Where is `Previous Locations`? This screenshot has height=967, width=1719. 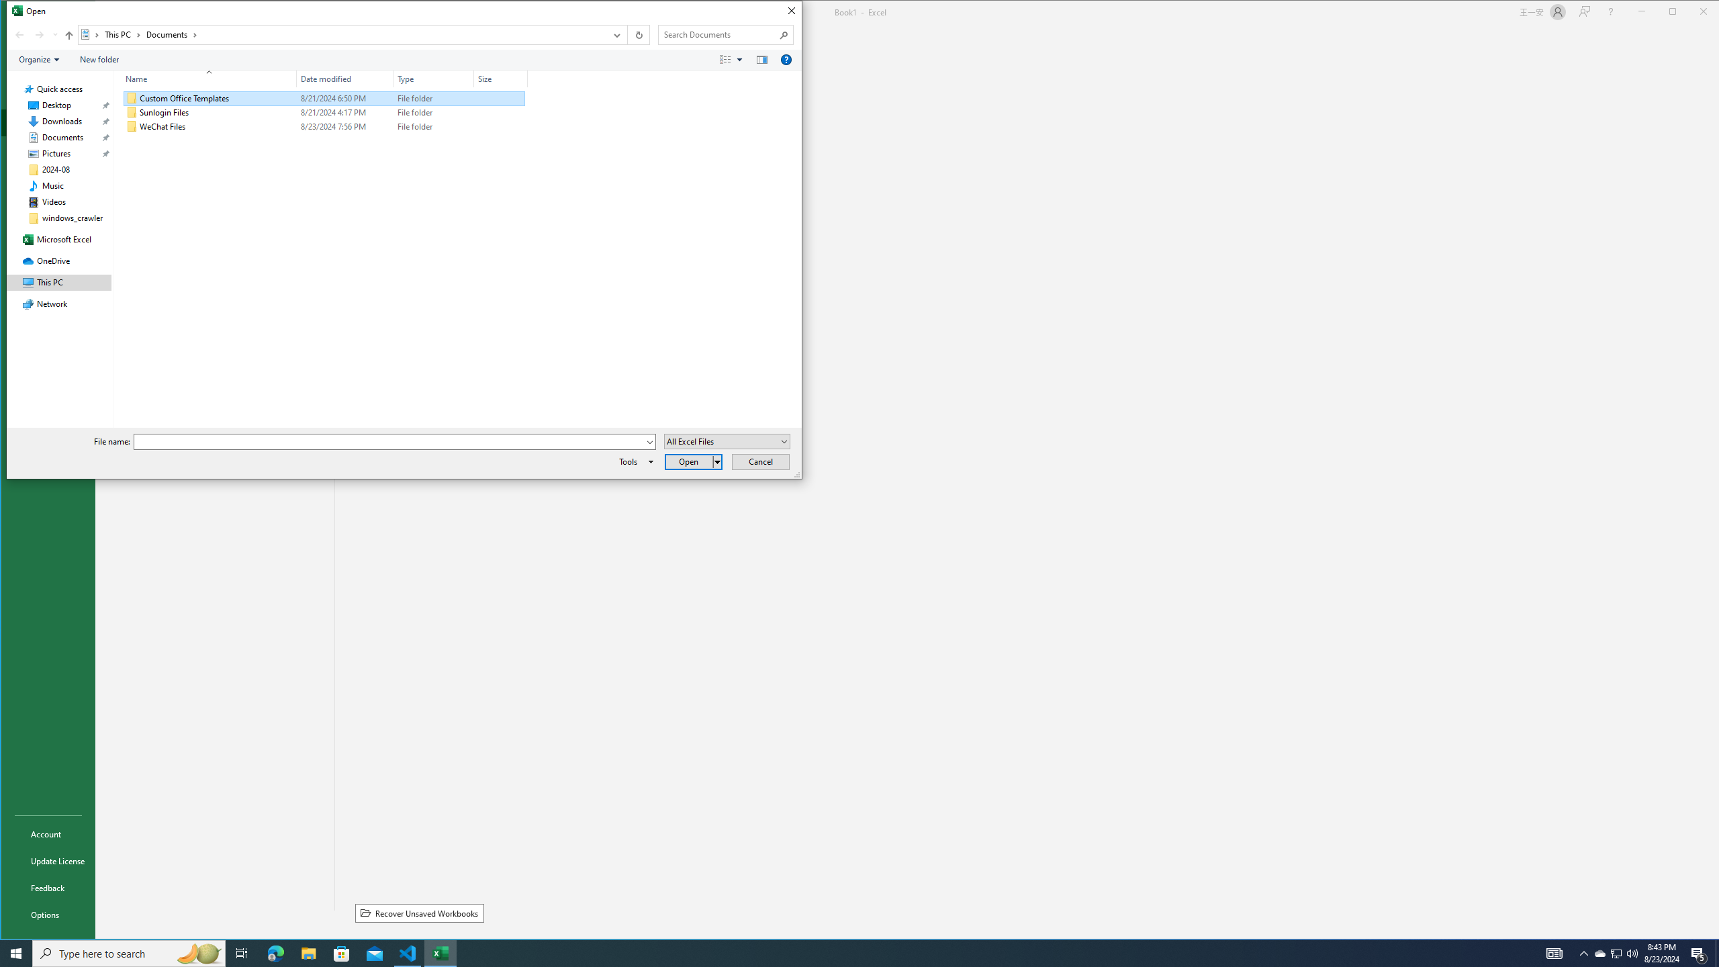
Previous Locations is located at coordinates (616, 35).